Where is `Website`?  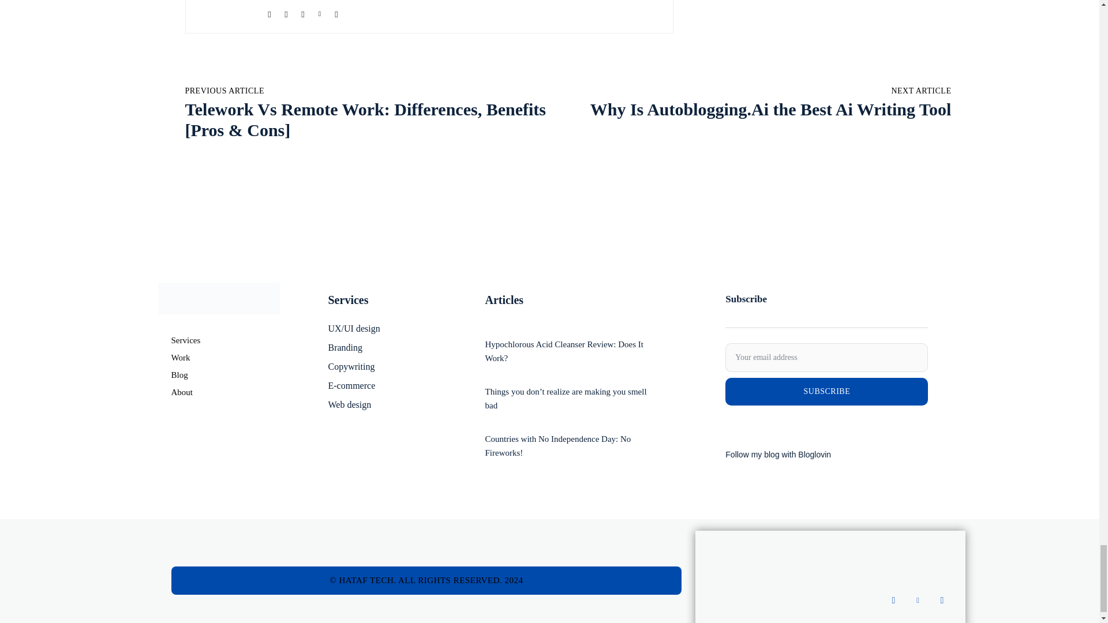 Website is located at coordinates (337, 13).